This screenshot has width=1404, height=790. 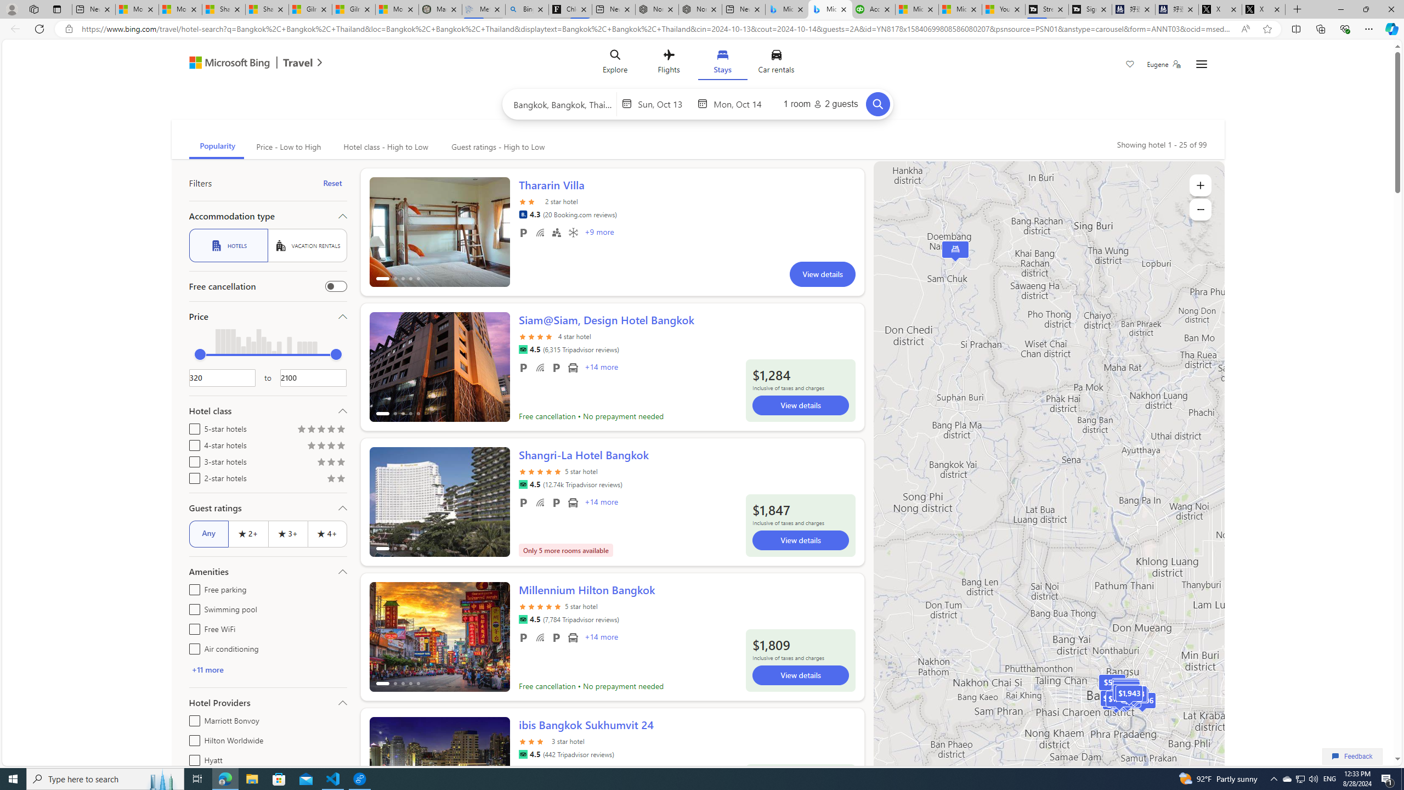 What do you see at coordinates (1201, 65) in the screenshot?
I see `Settings` at bounding box center [1201, 65].